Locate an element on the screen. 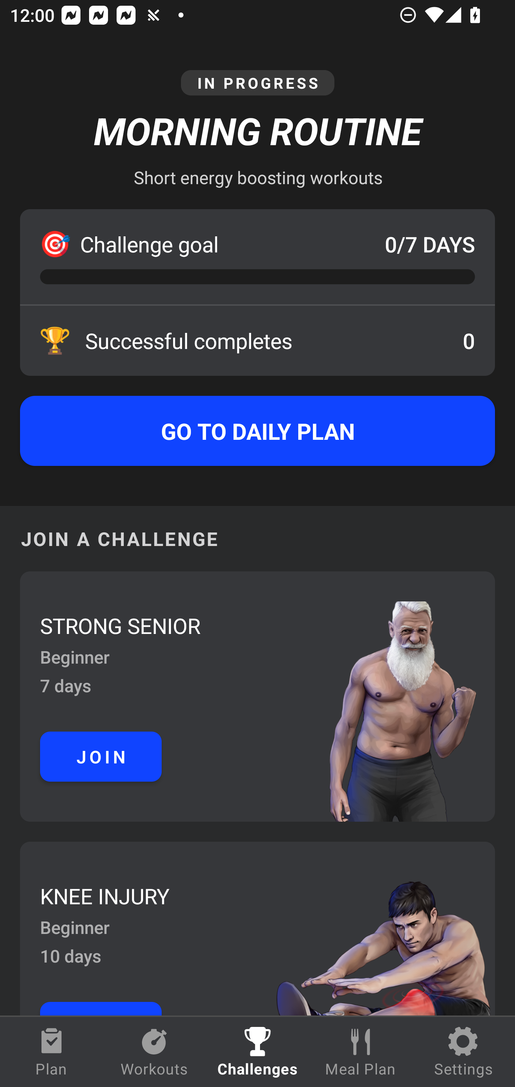 Image resolution: width=515 pixels, height=1087 pixels.  Settings  is located at coordinates (463, 1052).